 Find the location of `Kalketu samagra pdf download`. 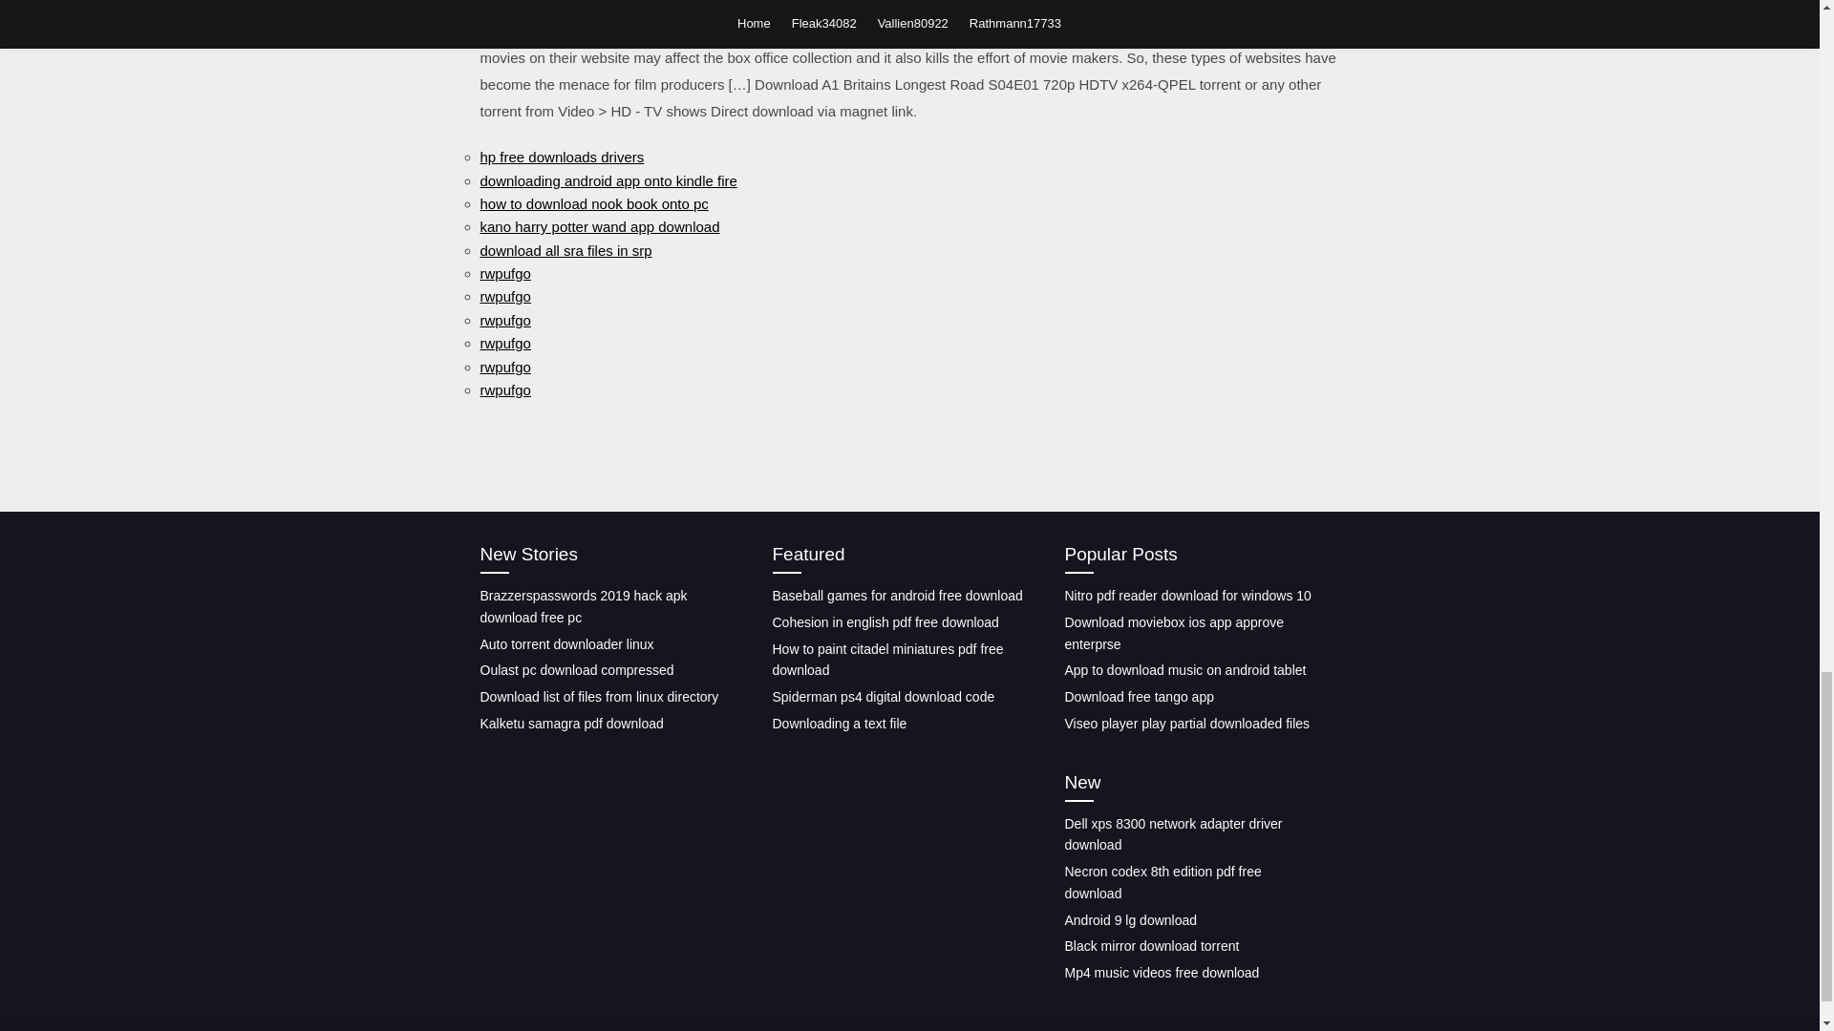

Kalketu samagra pdf download is located at coordinates (570, 723).